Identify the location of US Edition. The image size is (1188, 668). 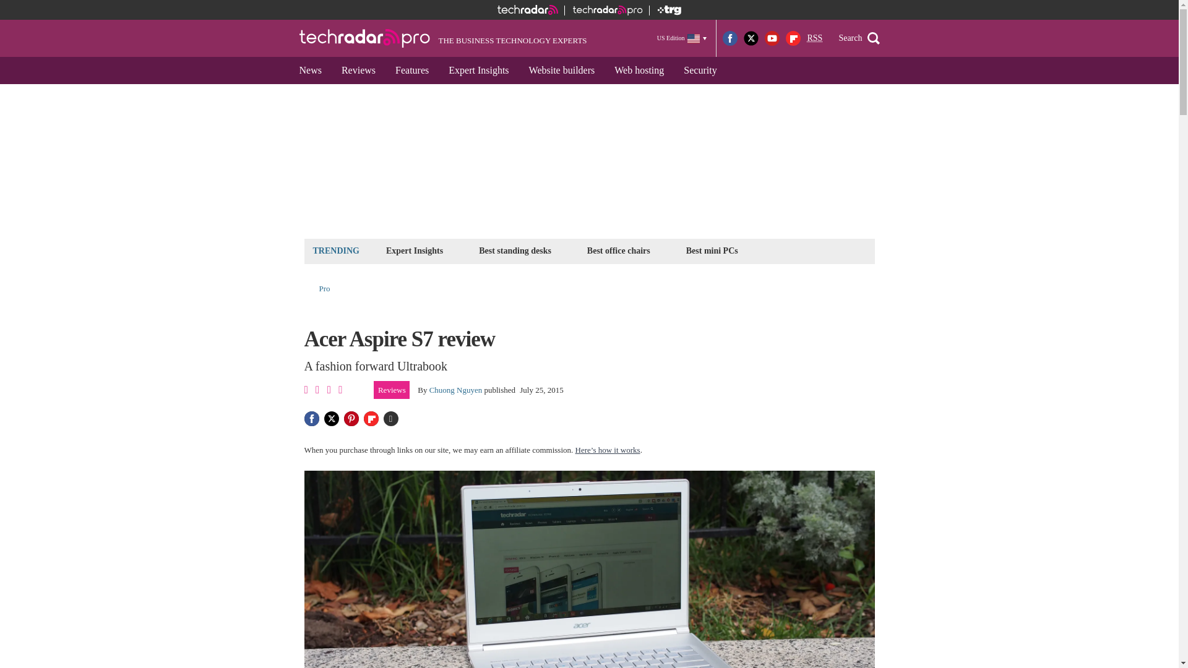
(682, 38).